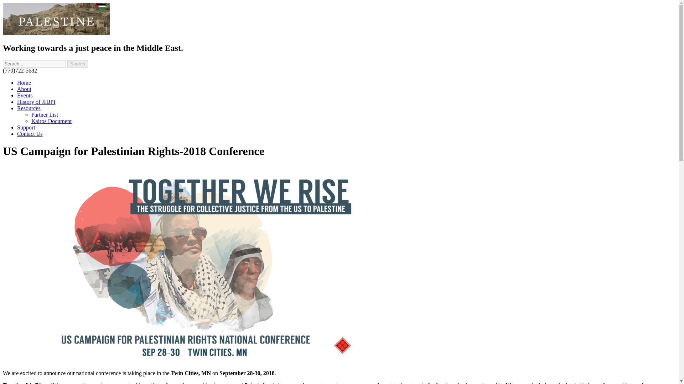 The height and width of the screenshot is (384, 684). I want to click on Search, so click(78, 64).